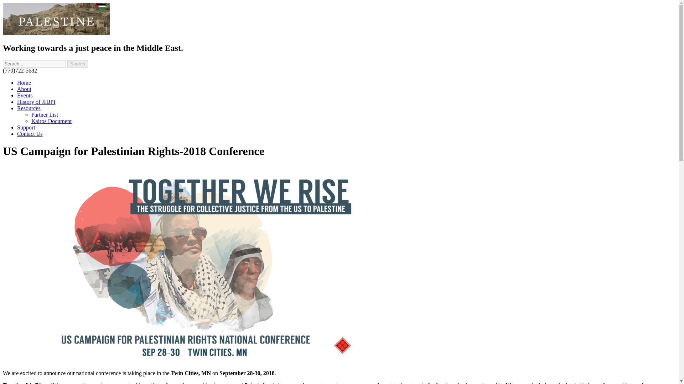 The height and width of the screenshot is (384, 684). I want to click on Search, so click(78, 64).